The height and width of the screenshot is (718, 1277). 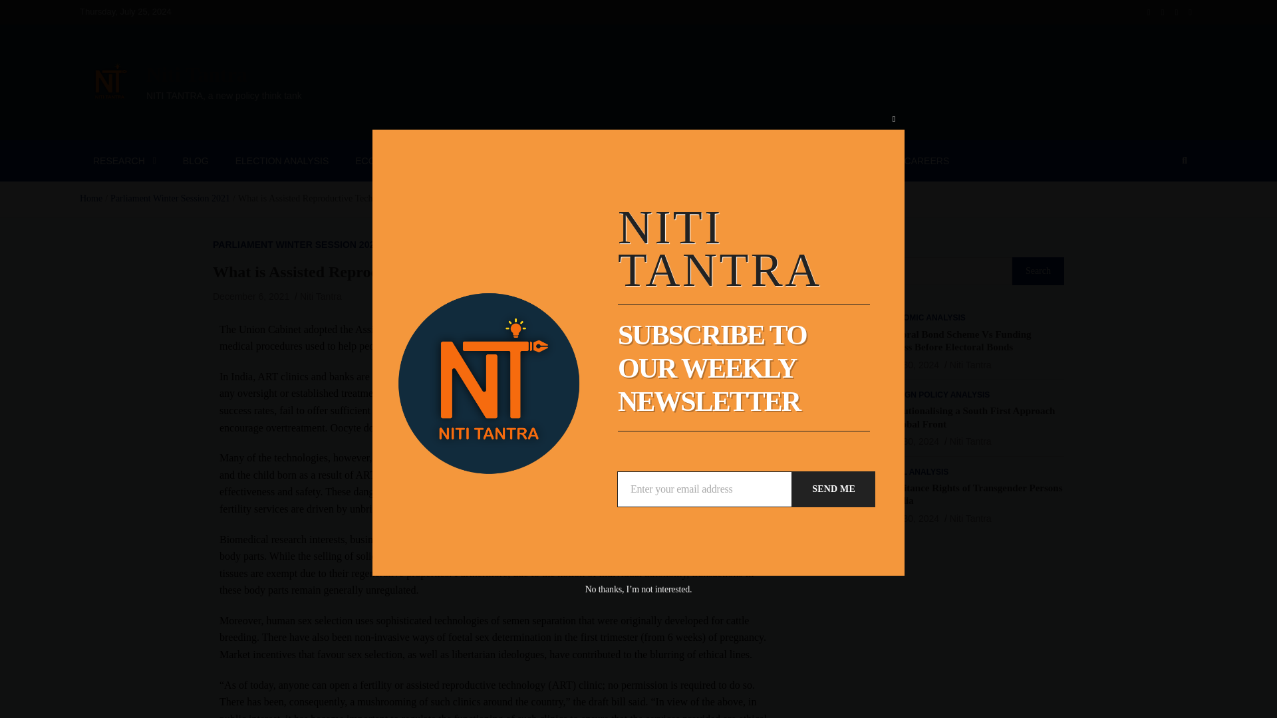 I want to click on PARLIAMENT WINTER SESSION 2021, so click(x=296, y=245).